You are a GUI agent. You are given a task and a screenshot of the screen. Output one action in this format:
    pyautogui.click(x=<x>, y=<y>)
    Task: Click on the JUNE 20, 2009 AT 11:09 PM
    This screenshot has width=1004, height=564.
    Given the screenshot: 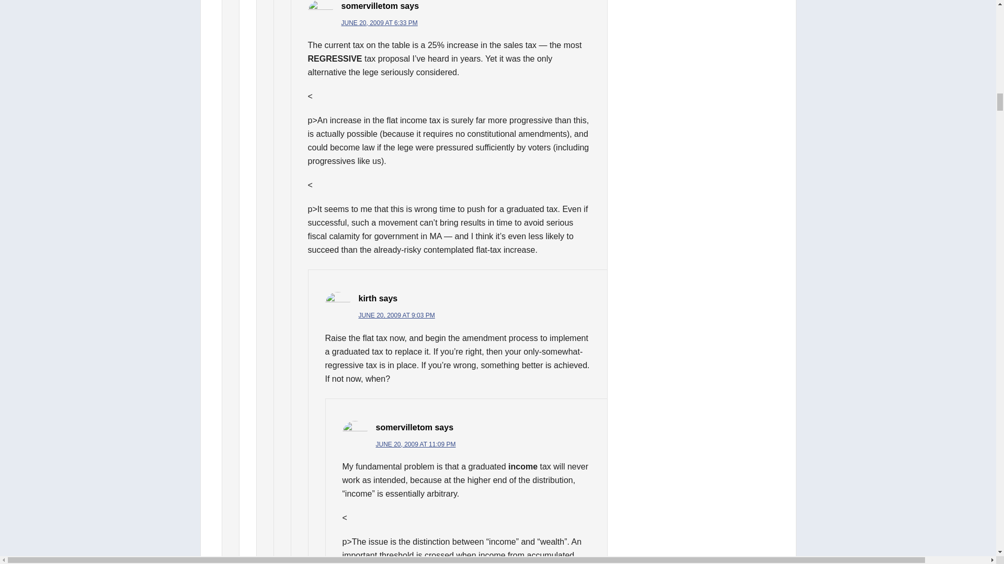 What is the action you would take?
    pyautogui.click(x=415, y=444)
    